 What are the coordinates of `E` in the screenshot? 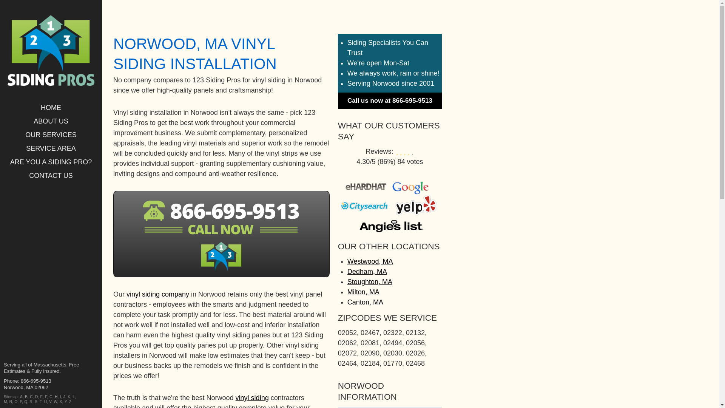 It's located at (42, 397).